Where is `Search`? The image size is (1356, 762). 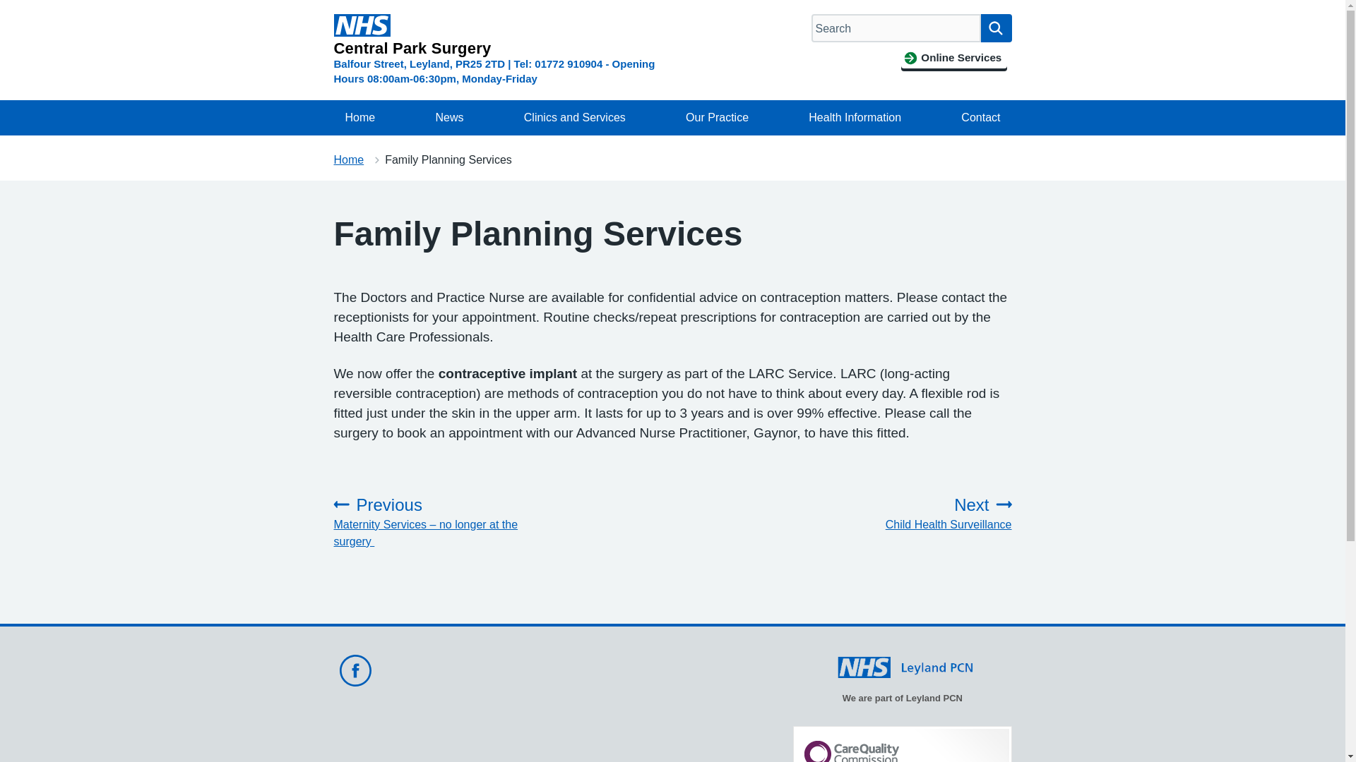 Search is located at coordinates (996, 28).